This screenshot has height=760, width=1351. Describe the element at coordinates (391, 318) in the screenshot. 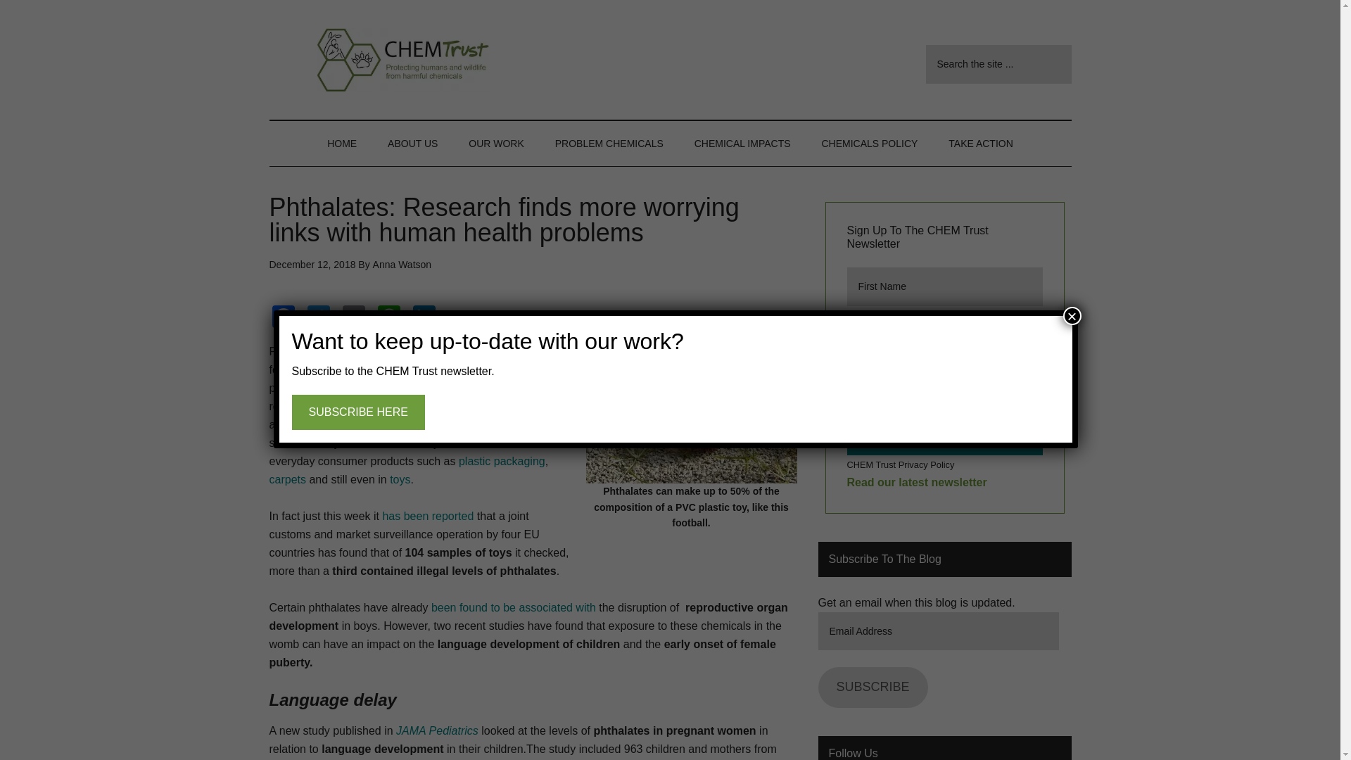

I see `WhatsApp` at that location.